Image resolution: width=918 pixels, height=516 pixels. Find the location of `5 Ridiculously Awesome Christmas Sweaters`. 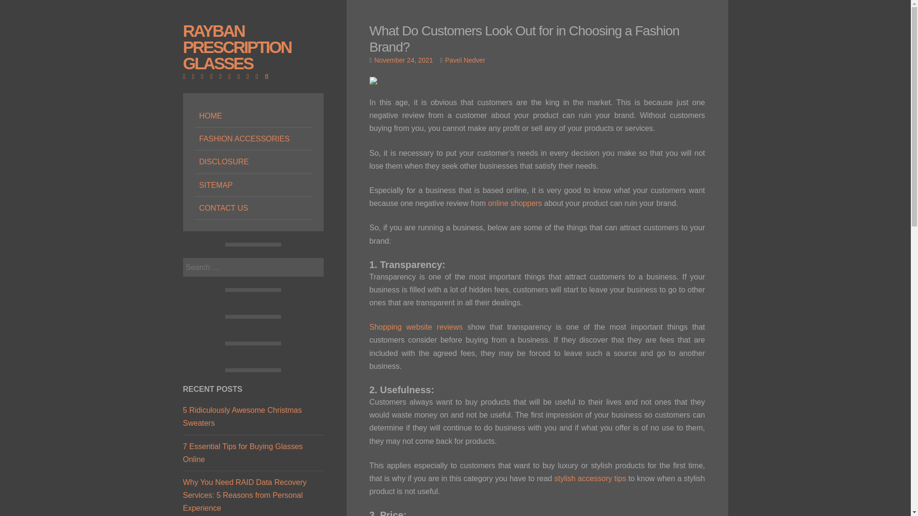

5 Ridiculously Awesome Christmas Sweaters is located at coordinates (242, 417).